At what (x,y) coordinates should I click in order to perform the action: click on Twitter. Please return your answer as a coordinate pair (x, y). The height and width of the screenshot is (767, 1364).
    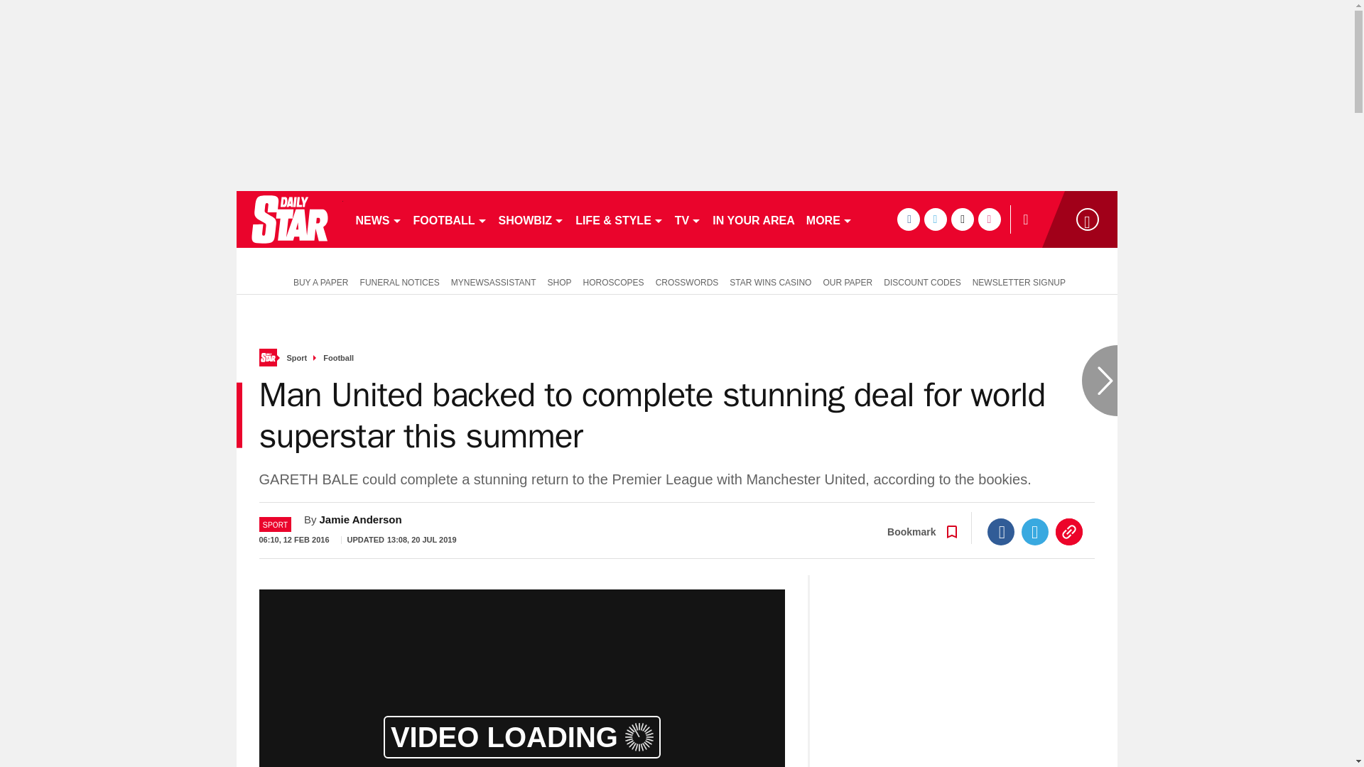
    Looking at the image, I should click on (1035, 531).